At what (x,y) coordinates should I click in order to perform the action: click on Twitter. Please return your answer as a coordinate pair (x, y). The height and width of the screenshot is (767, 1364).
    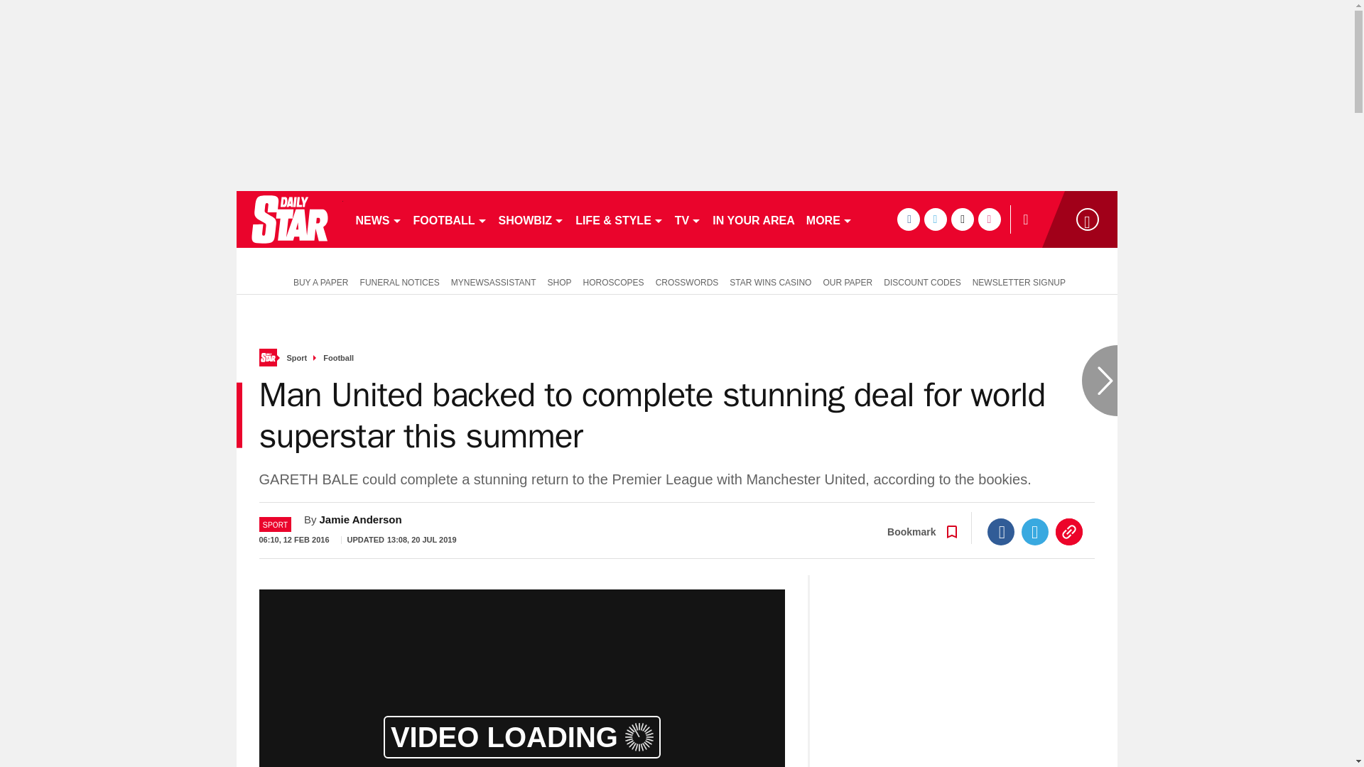
    Looking at the image, I should click on (1035, 531).